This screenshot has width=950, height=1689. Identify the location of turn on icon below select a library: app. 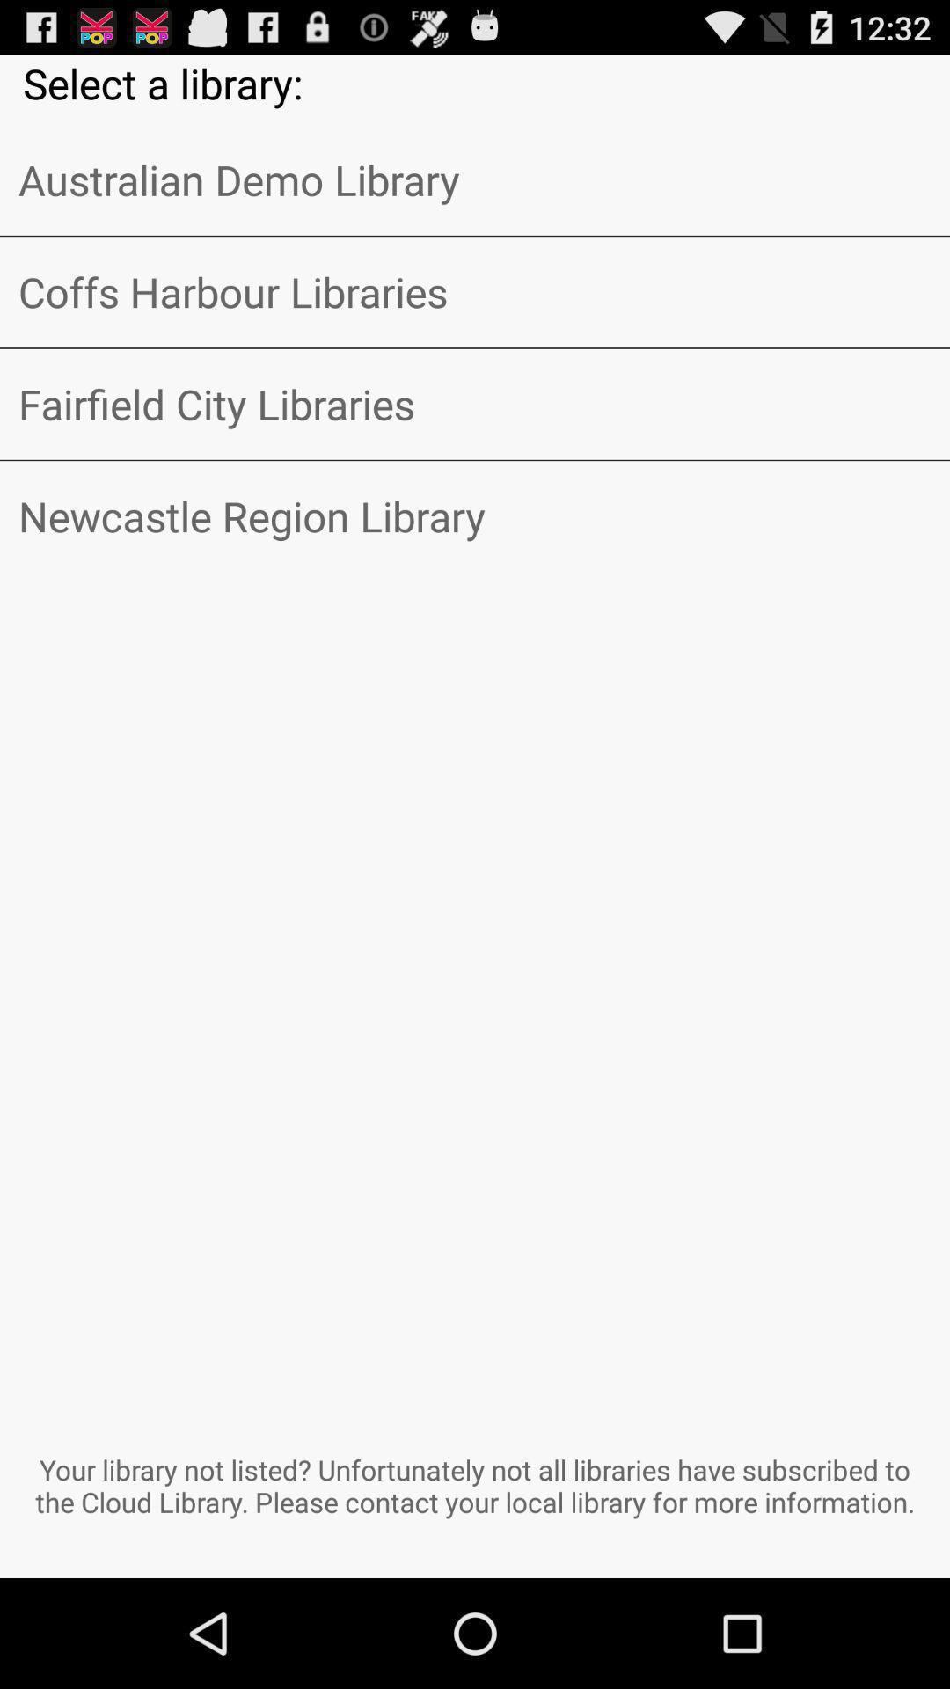
(475, 179).